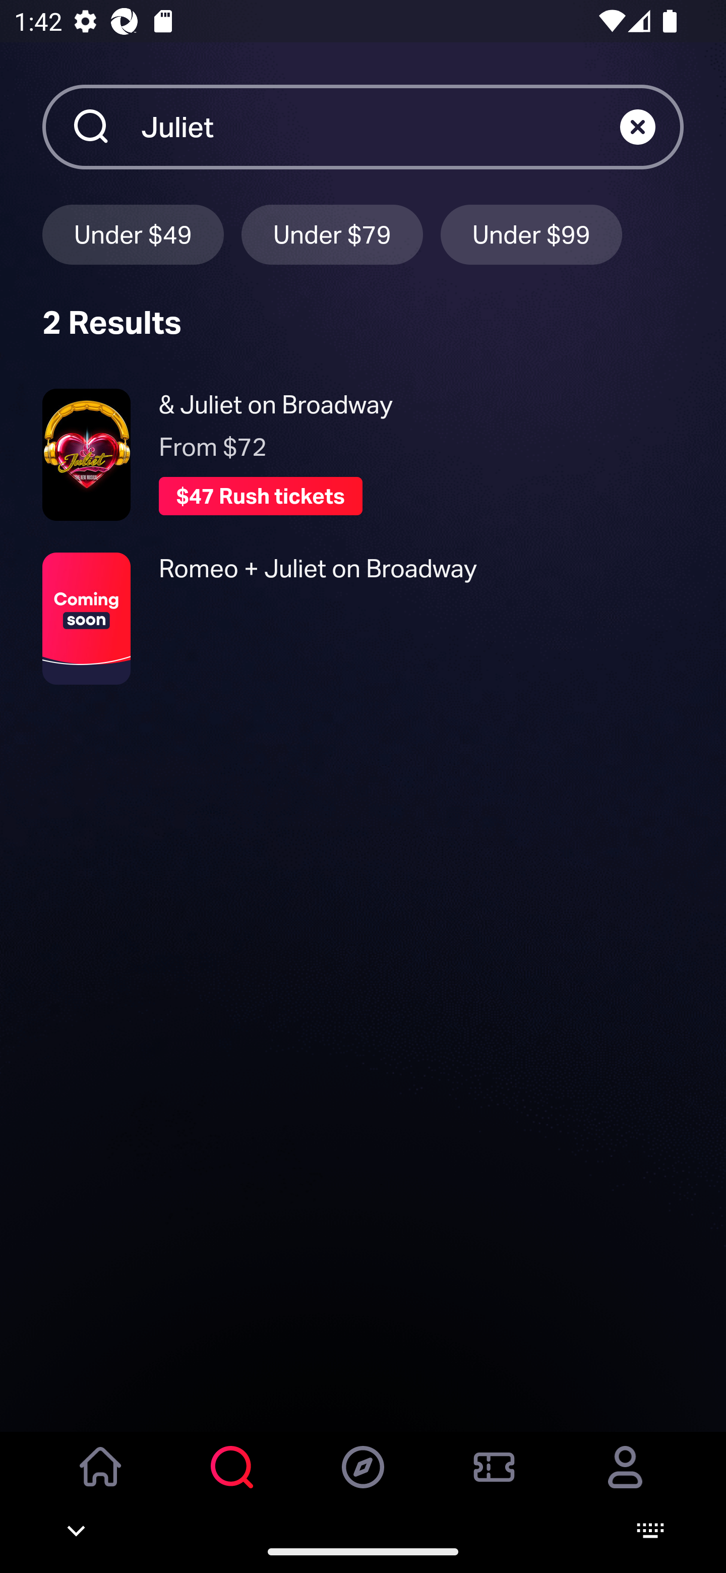 This screenshot has height=1573, width=726. What do you see at coordinates (363, 1481) in the screenshot?
I see `Discover` at bounding box center [363, 1481].